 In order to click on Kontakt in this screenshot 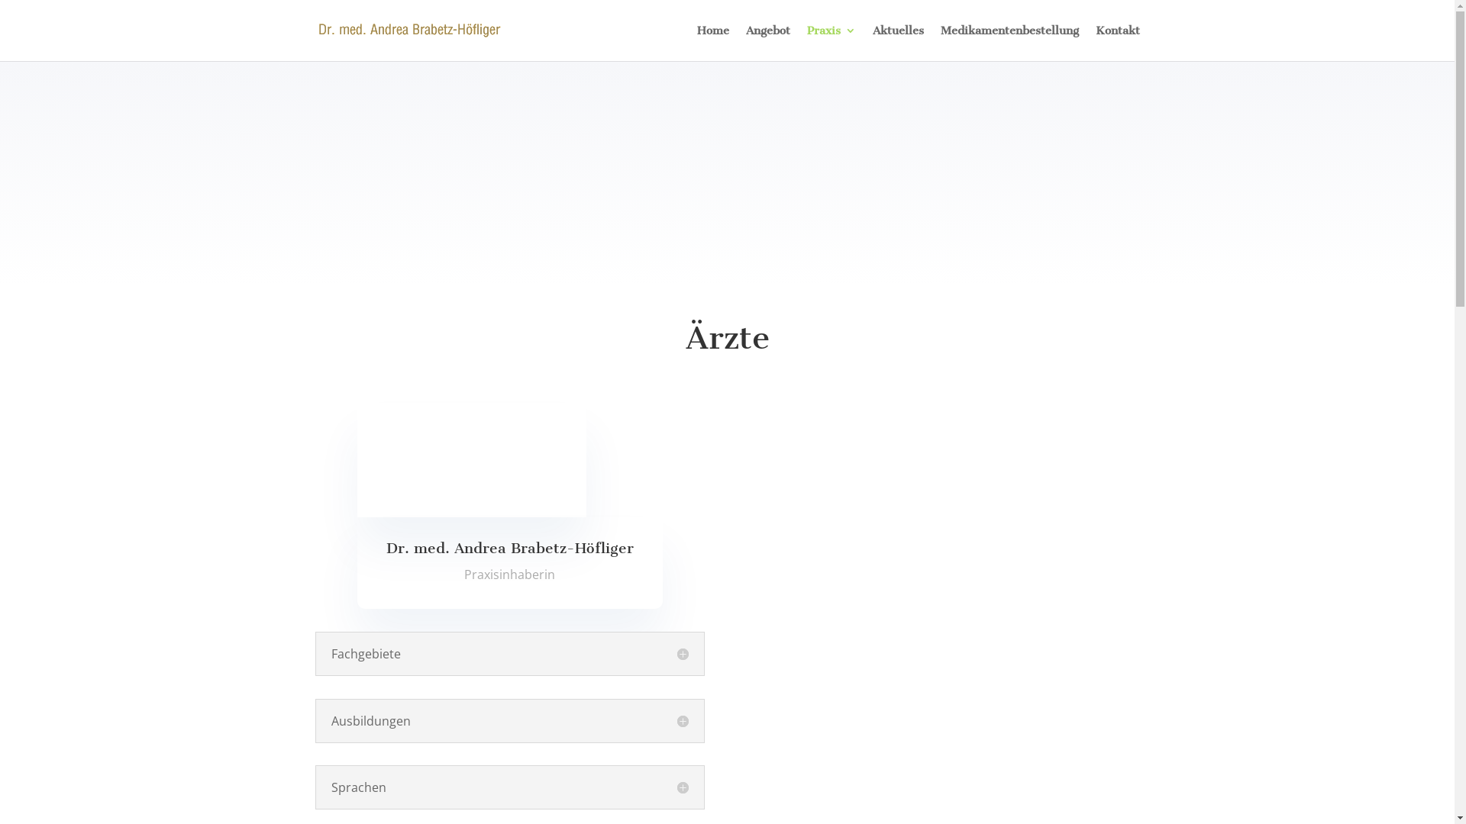, I will do `click(1117, 43)`.